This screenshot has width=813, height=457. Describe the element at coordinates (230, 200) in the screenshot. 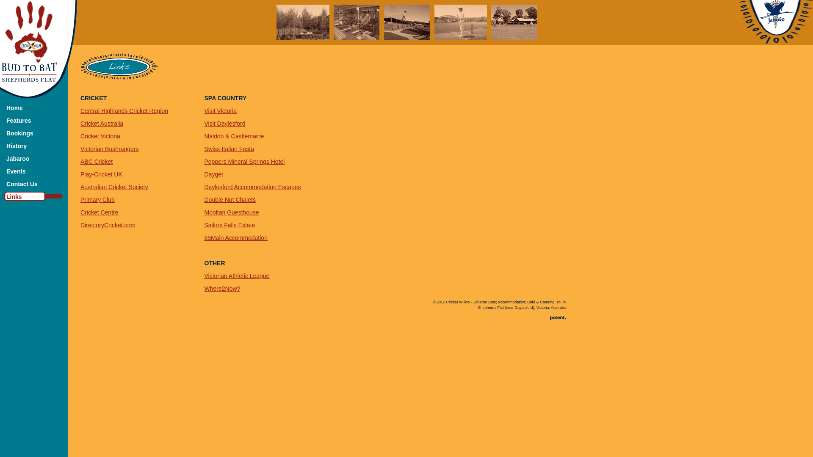

I see `Double Nut Chalets` at that location.